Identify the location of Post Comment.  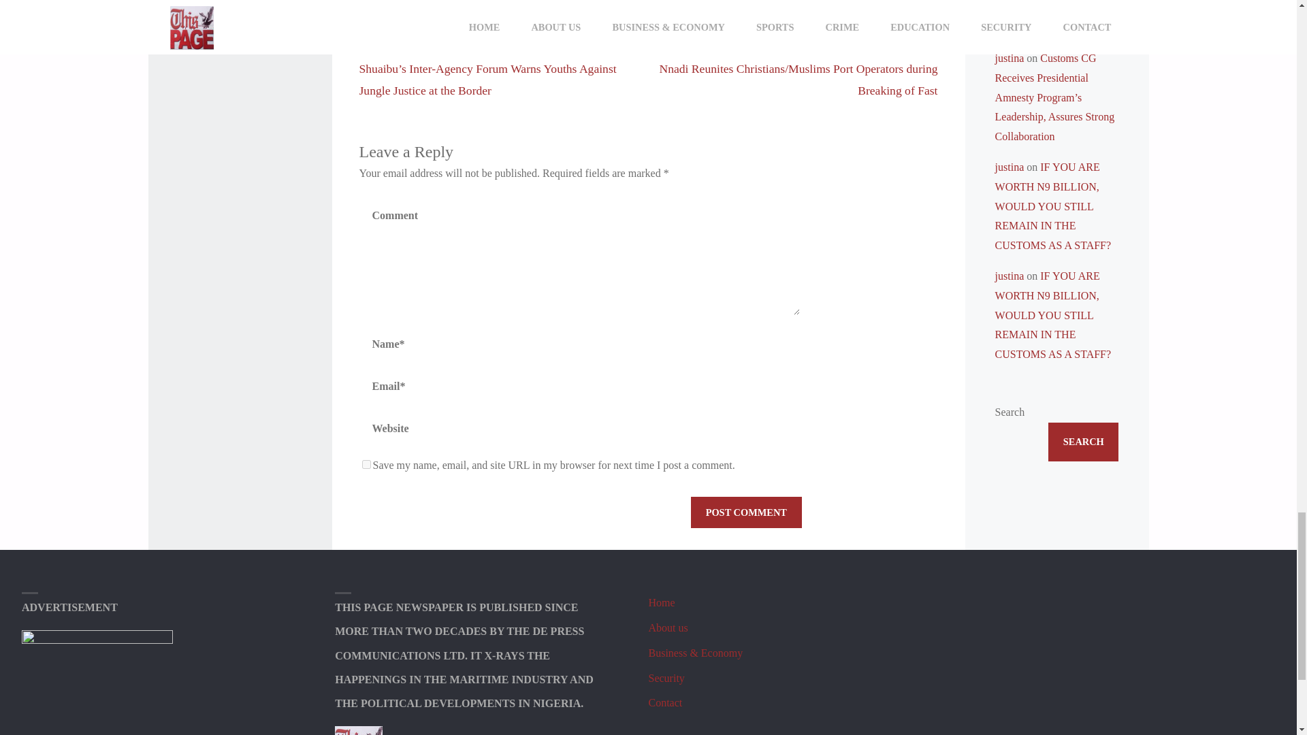
(746, 512).